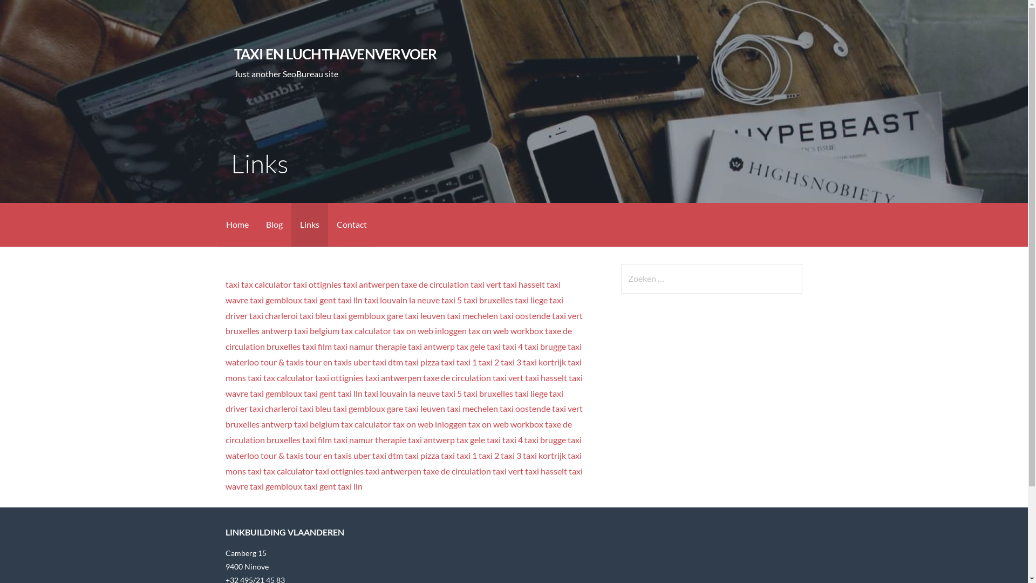  What do you see at coordinates (402, 393) in the screenshot?
I see `taxi louvain la neuve` at bounding box center [402, 393].